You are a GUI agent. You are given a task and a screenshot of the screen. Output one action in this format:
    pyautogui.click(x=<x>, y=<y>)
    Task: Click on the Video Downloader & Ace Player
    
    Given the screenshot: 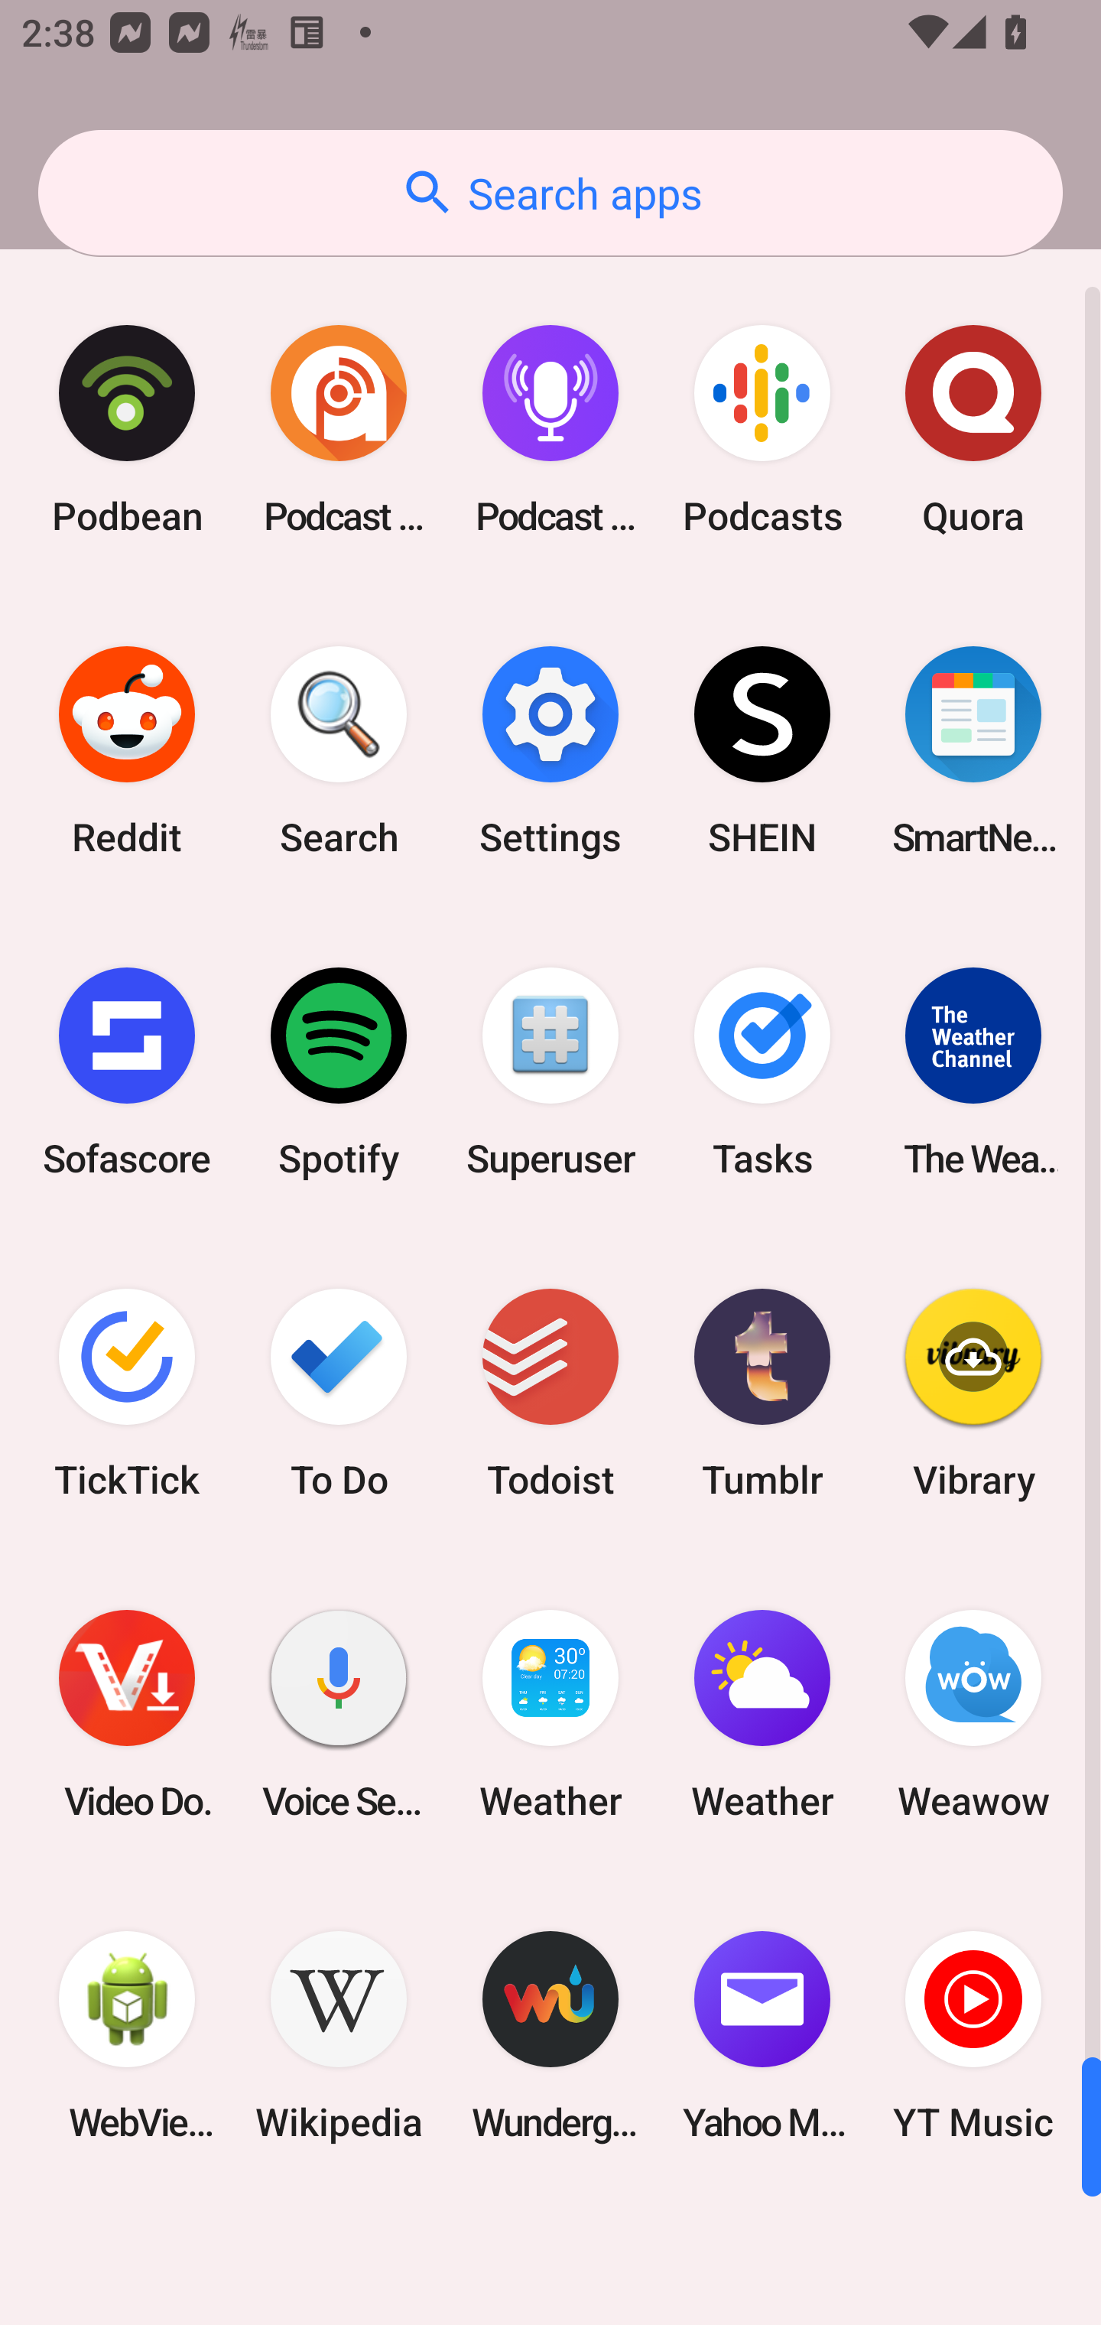 What is the action you would take?
    pyautogui.click(x=127, y=1715)
    